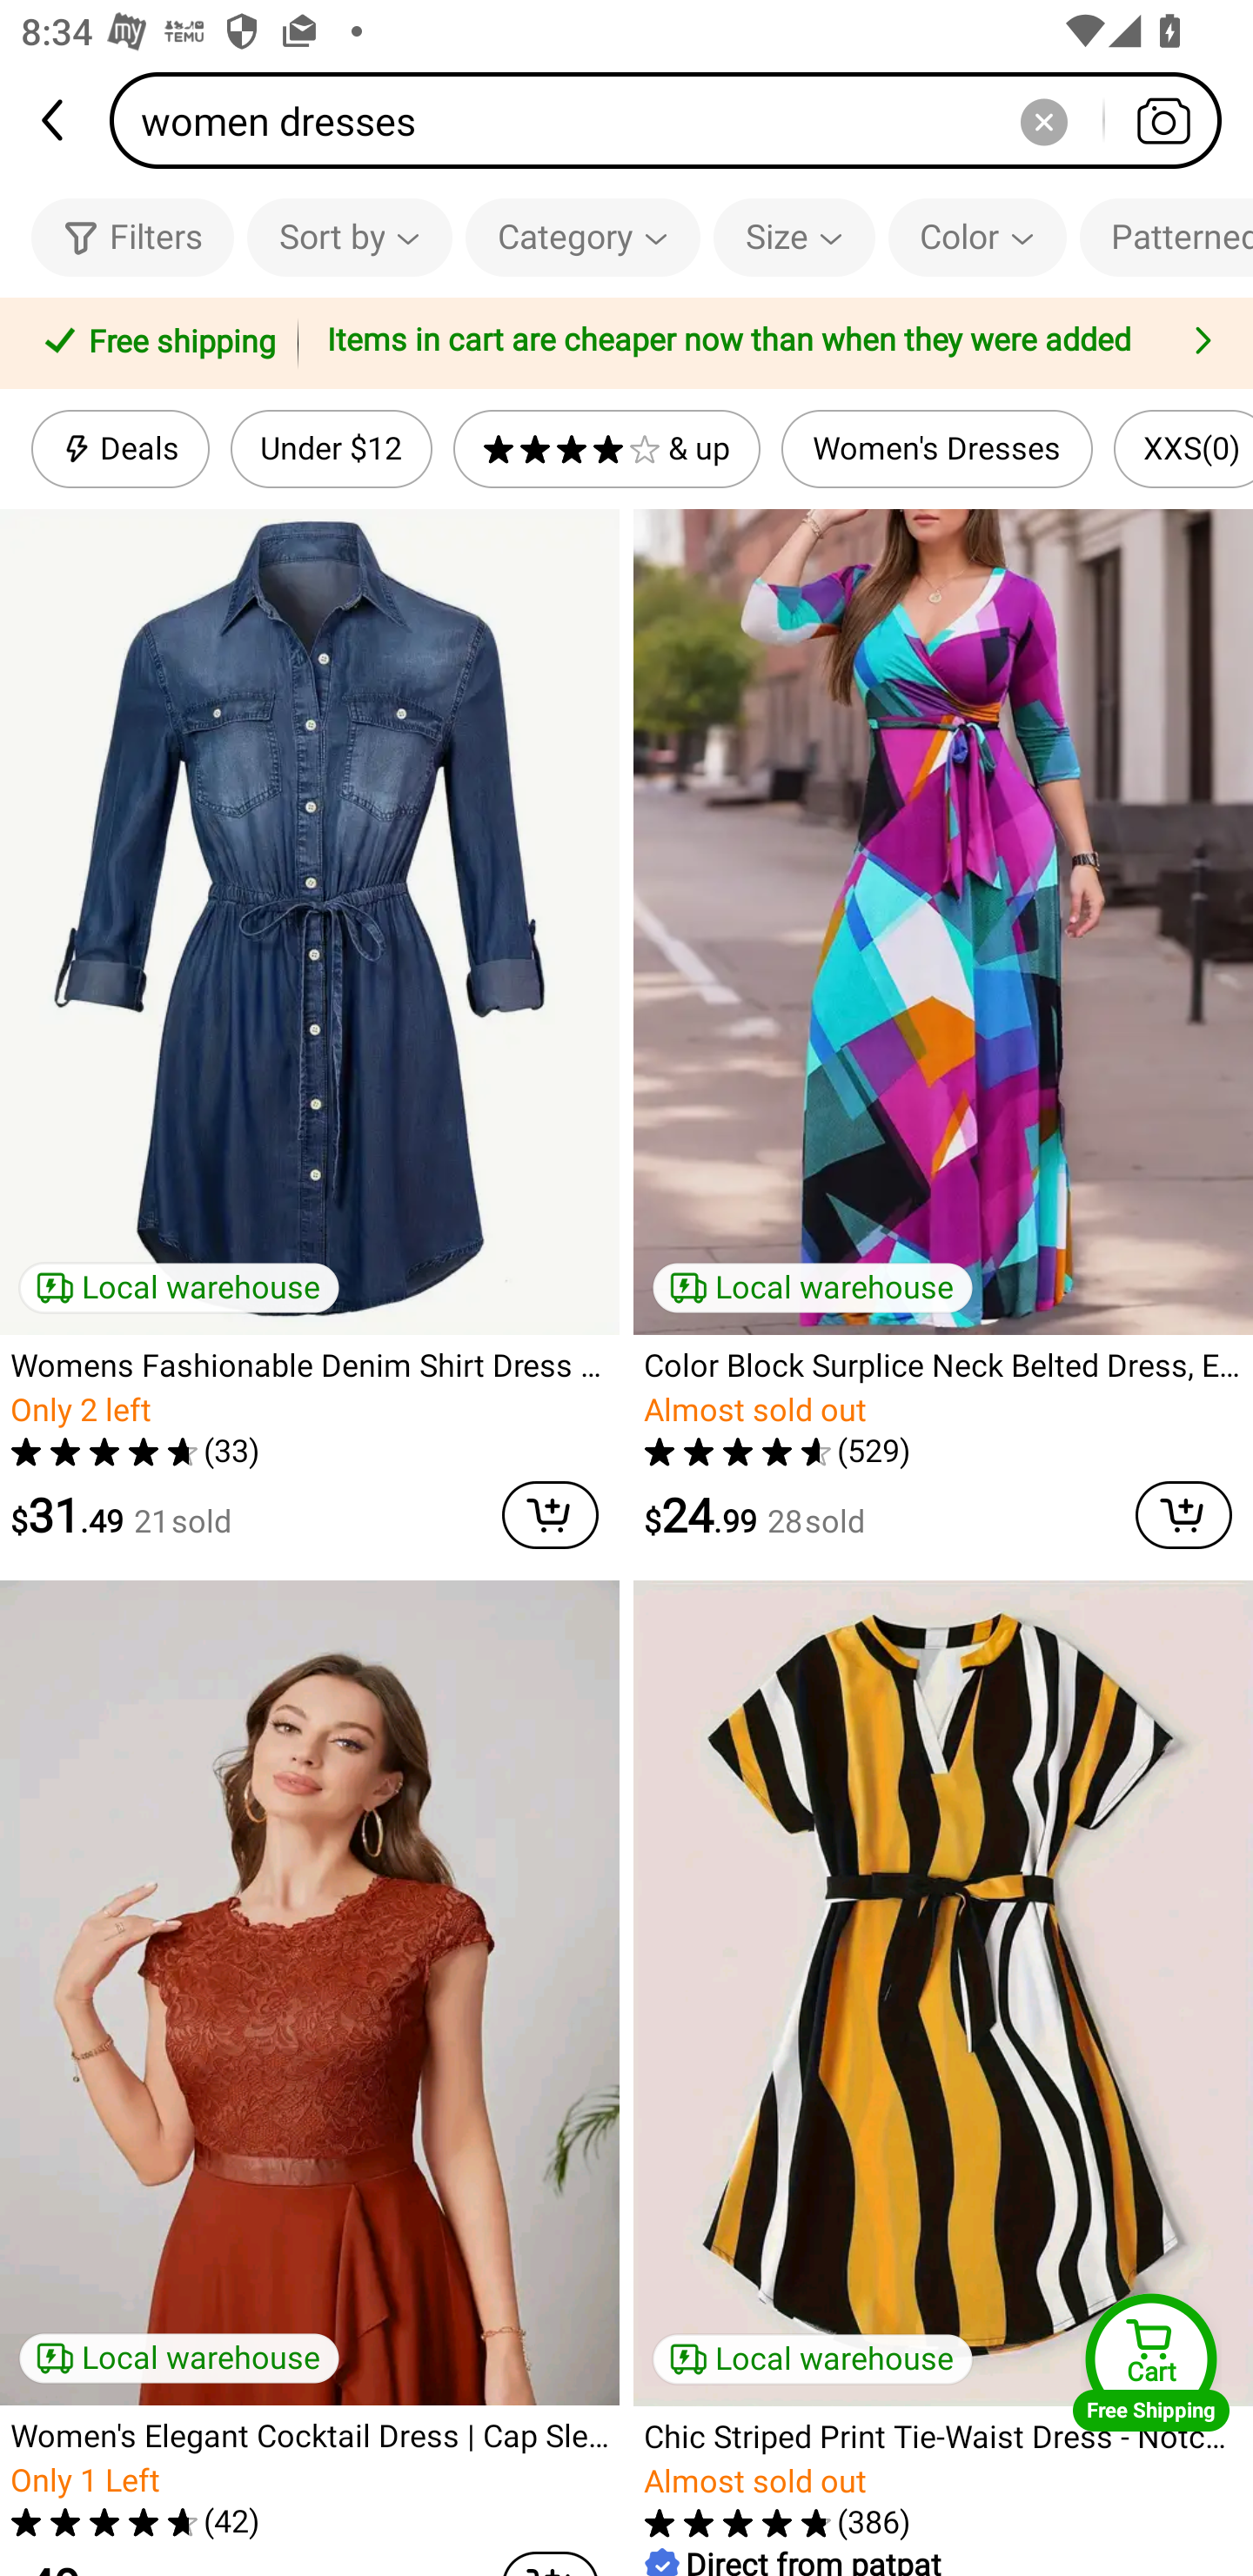  Describe the element at coordinates (1151, 2362) in the screenshot. I see `Cart Free Shipping Cart` at that location.